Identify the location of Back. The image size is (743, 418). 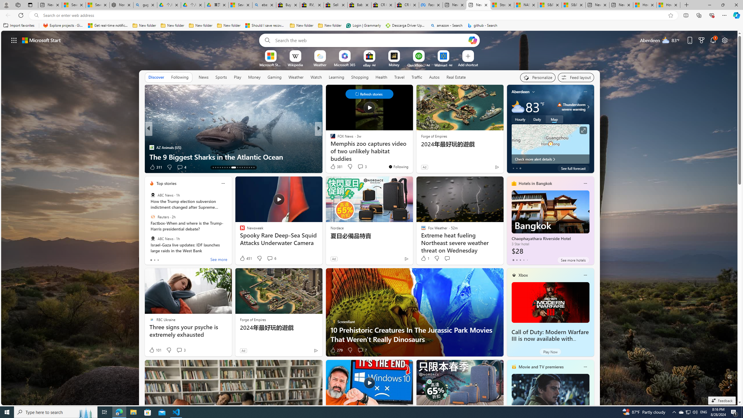
(7, 15).